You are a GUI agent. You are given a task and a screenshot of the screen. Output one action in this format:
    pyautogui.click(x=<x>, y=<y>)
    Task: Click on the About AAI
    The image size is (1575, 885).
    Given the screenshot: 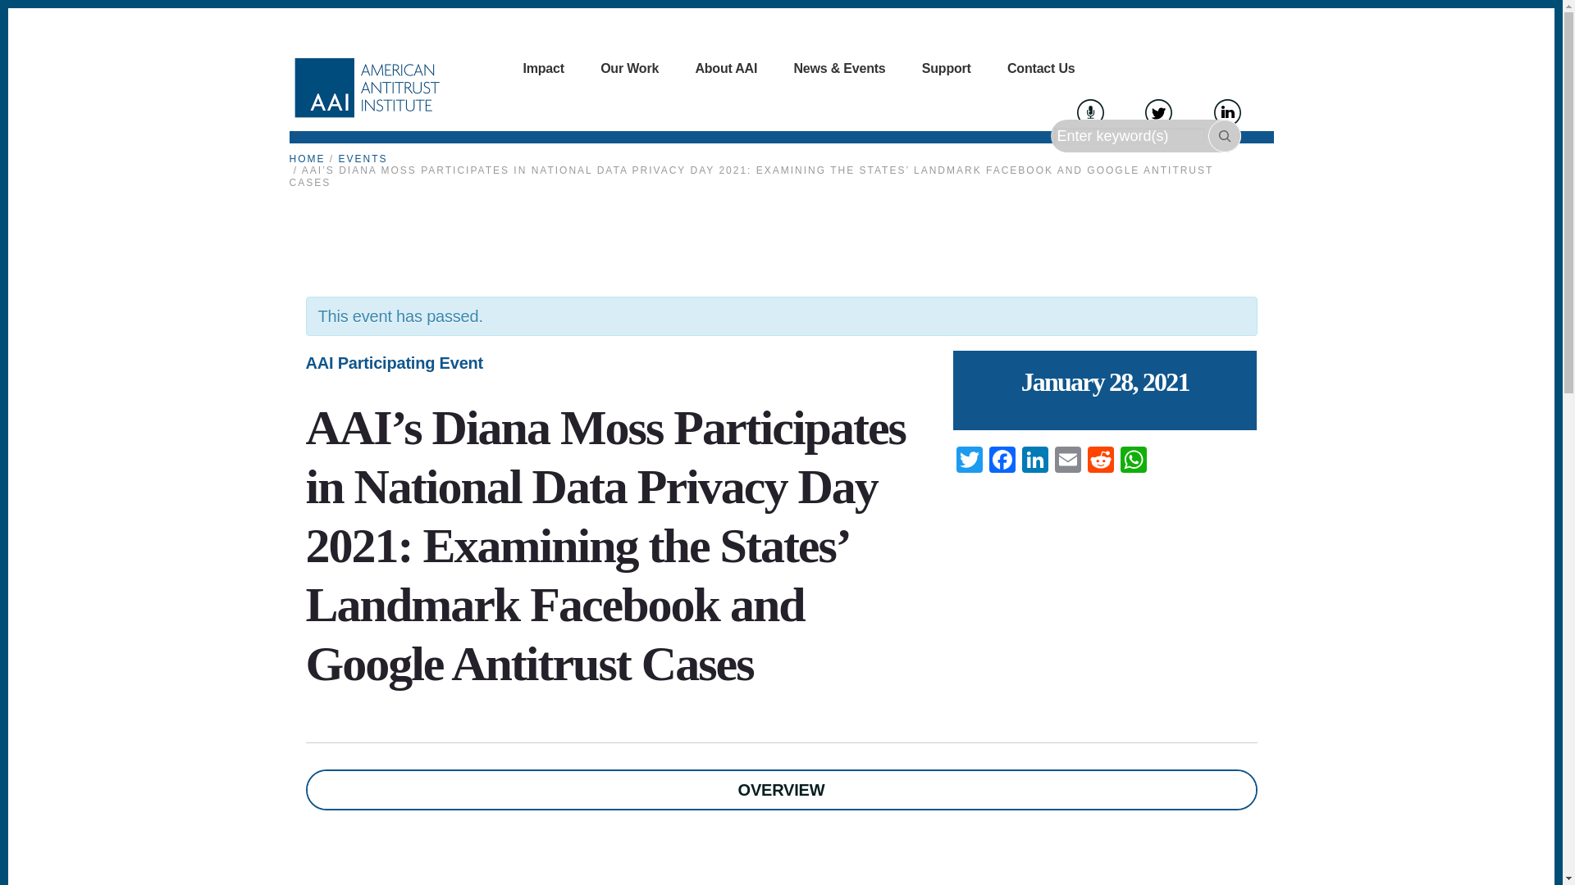 What is the action you would take?
    pyautogui.click(x=725, y=70)
    